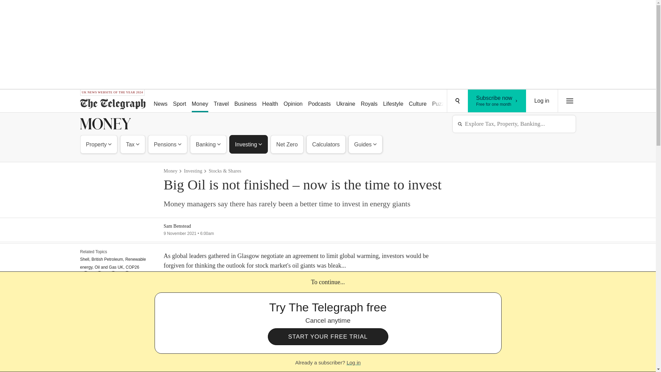 The width and height of the screenshot is (661, 372). I want to click on Opinion, so click(98, 144).